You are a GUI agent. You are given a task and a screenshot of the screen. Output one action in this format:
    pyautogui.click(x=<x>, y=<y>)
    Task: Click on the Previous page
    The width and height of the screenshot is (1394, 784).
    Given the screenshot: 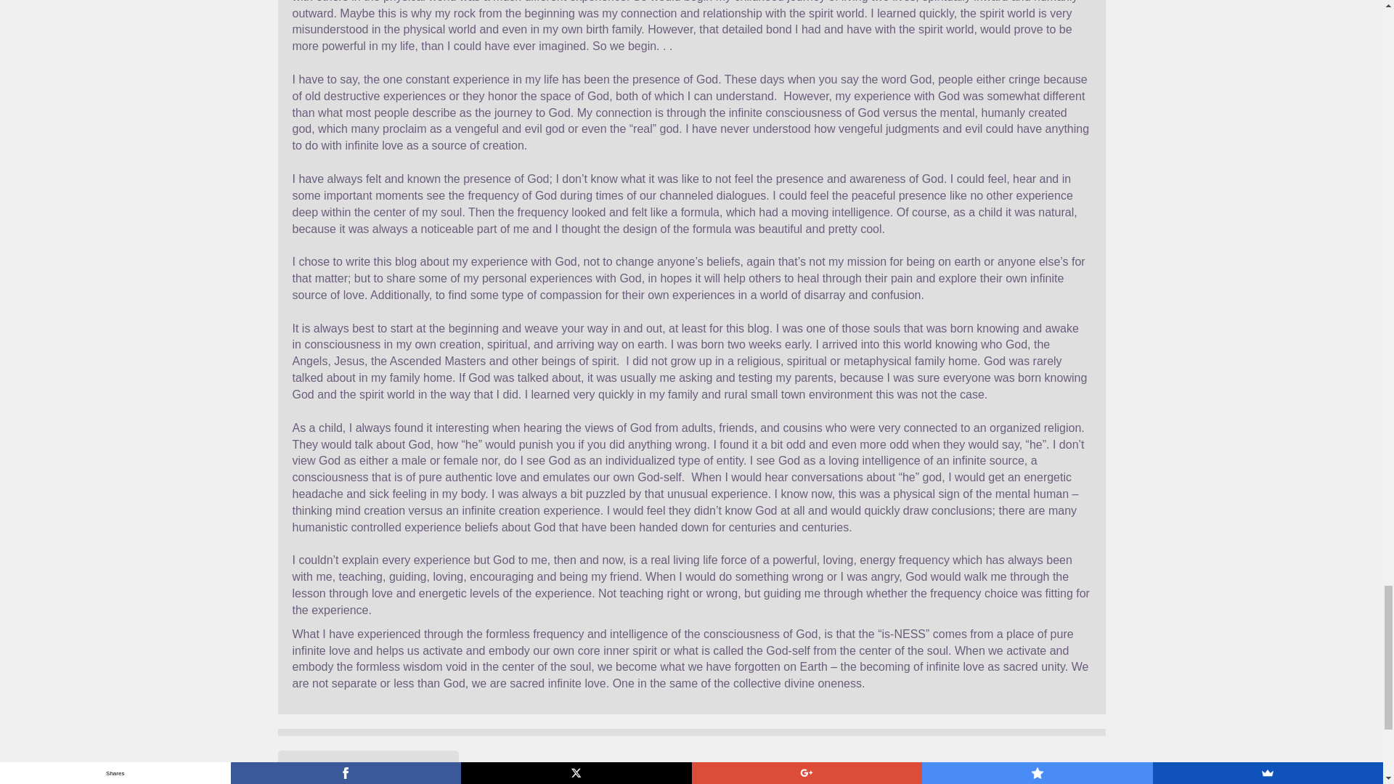 What is the action you would take?
    pyautogui.click(x=325, y=769)
    